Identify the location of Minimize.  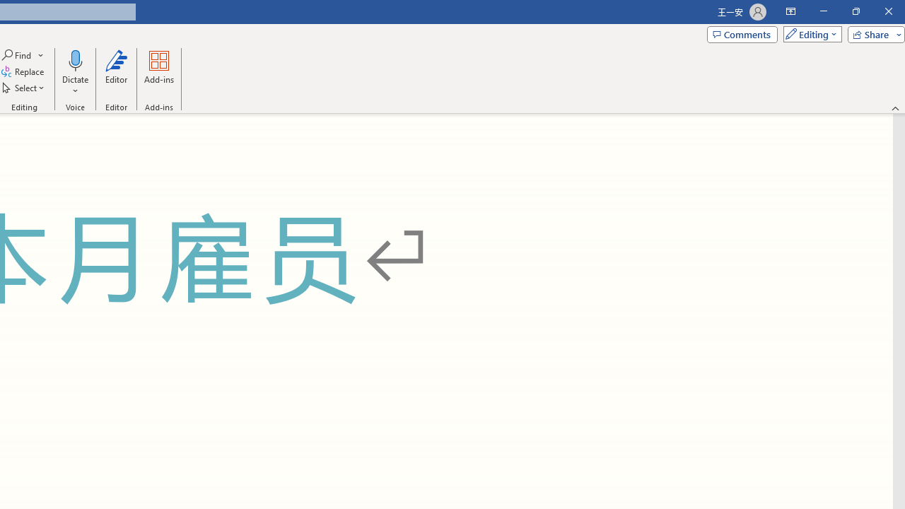
(823, 11).